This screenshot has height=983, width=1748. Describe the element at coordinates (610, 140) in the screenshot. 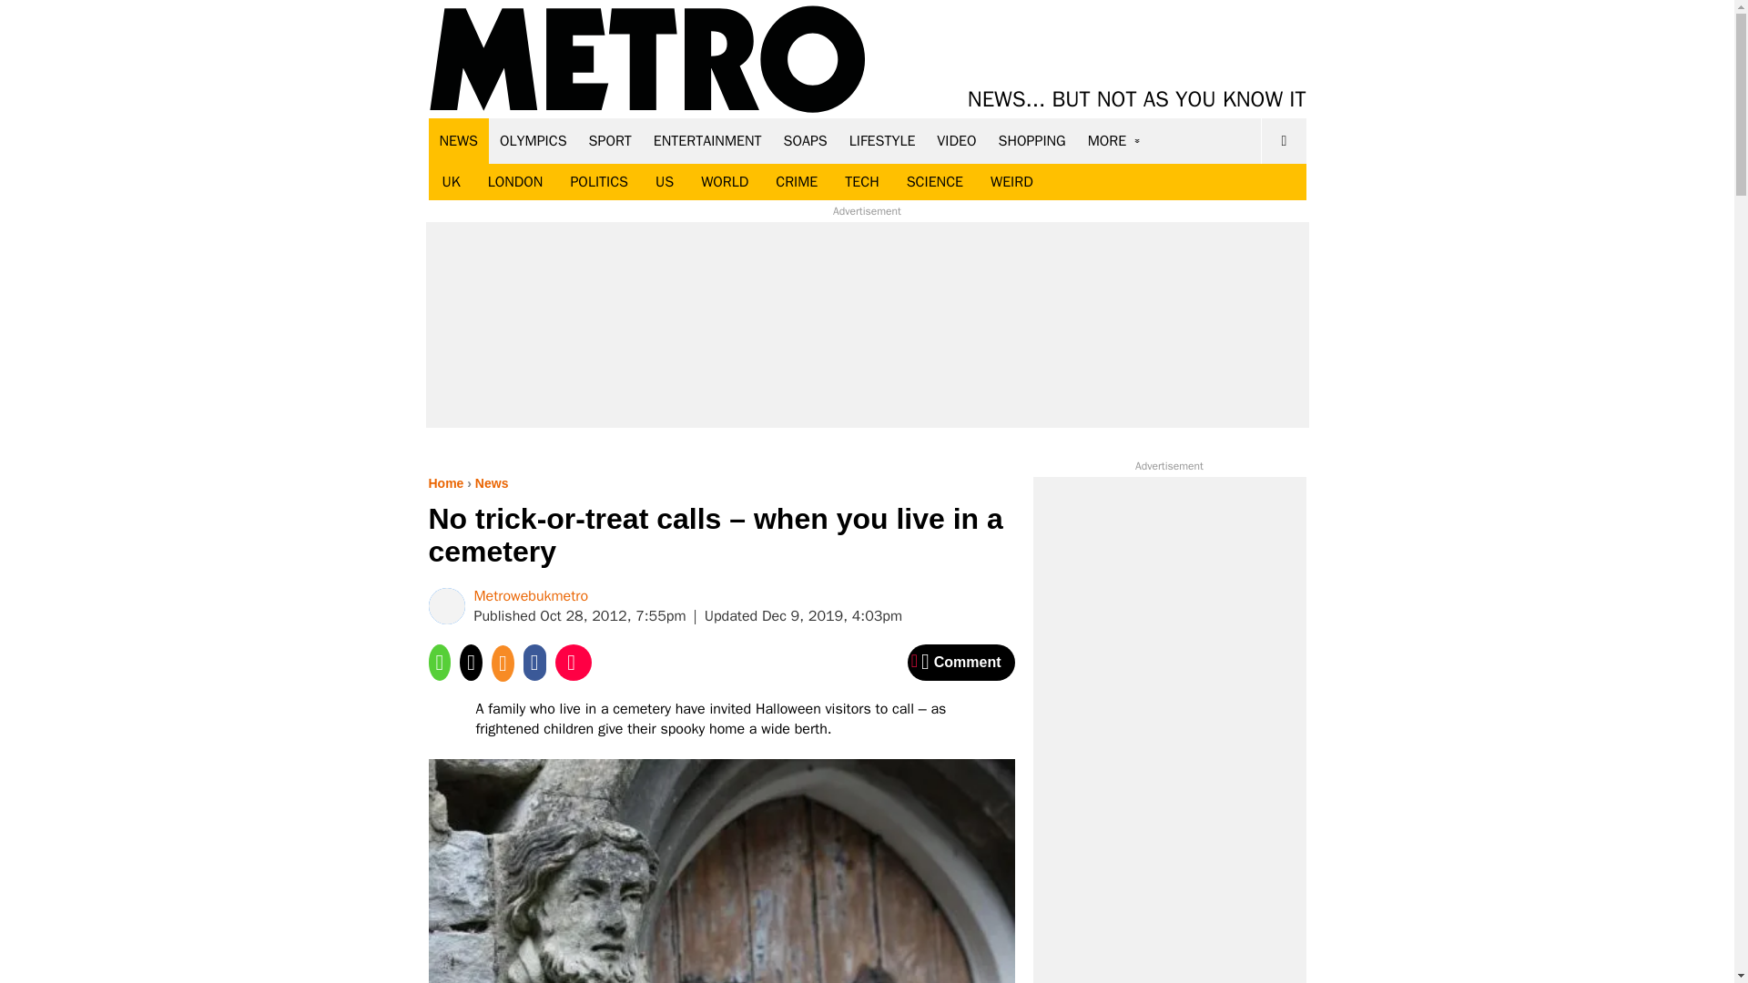

I see `SPORT` at that location.